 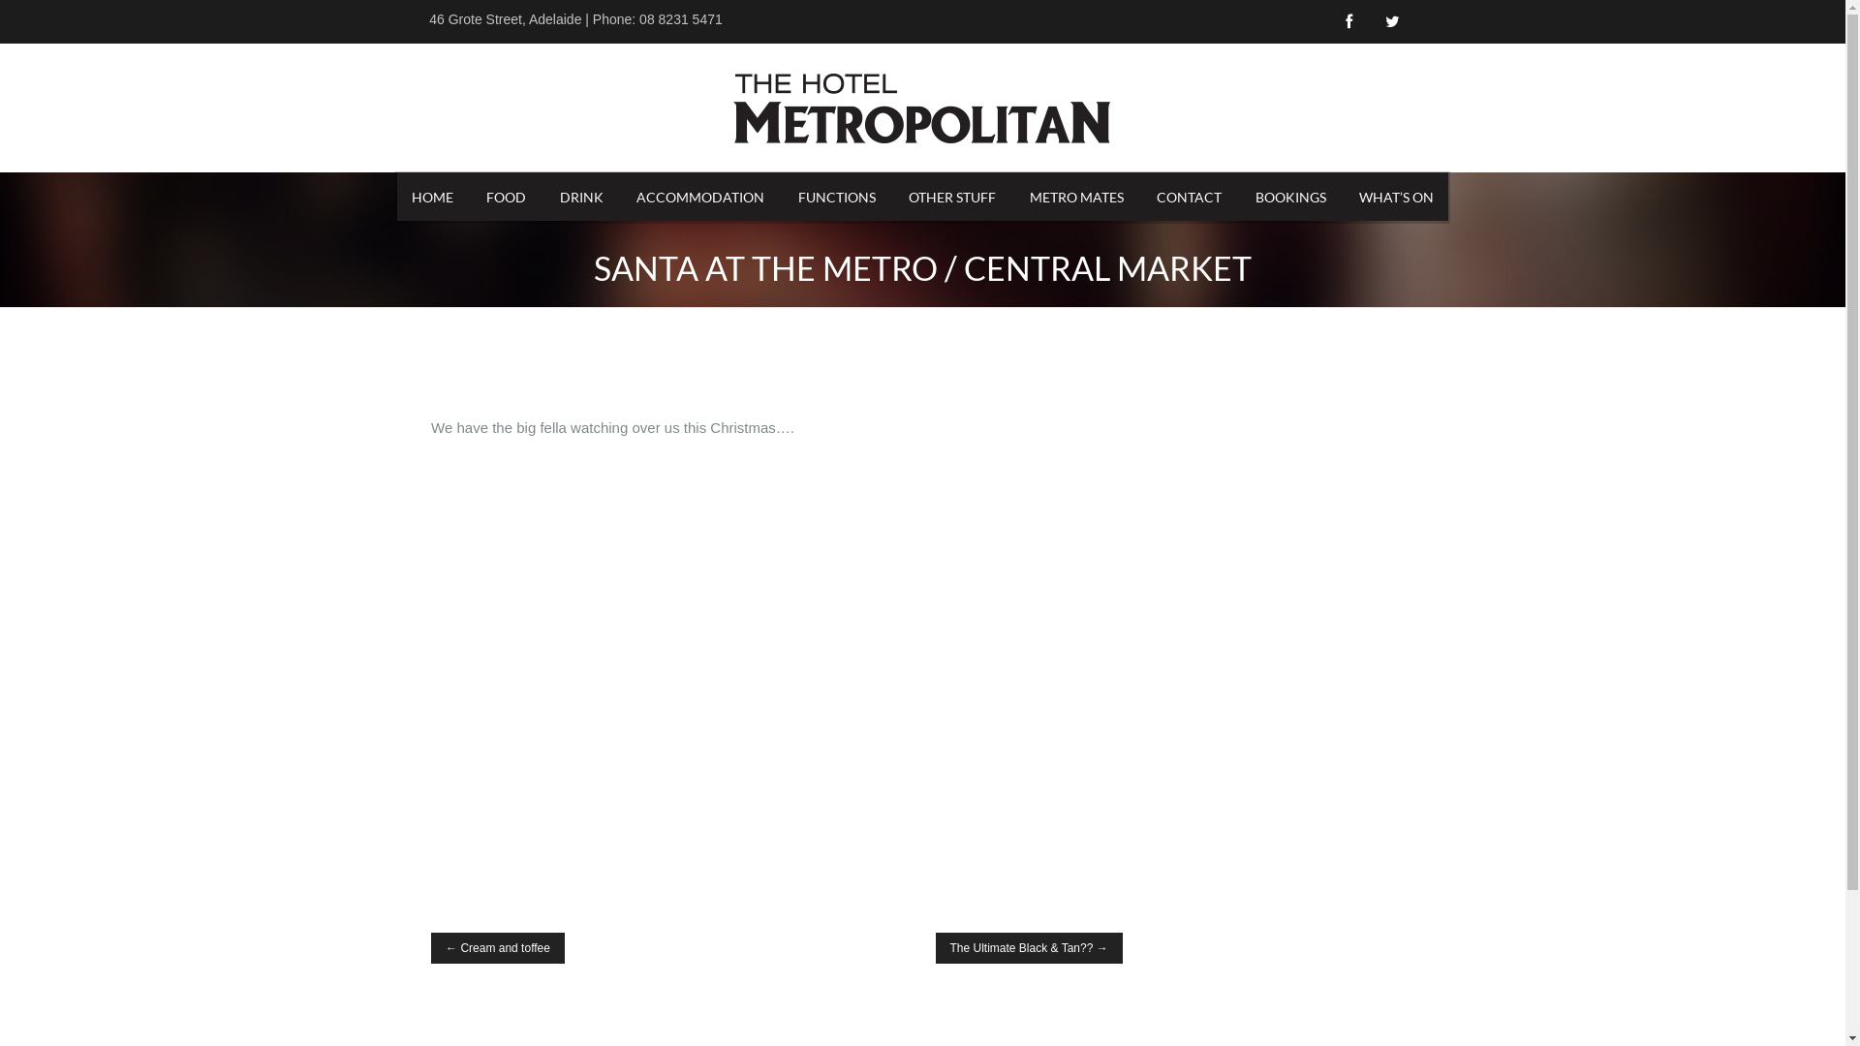 What do you see at coordinates (922, 107) in the screenshot?
I see `Hotel Metro` at bounding box center [922, 107].